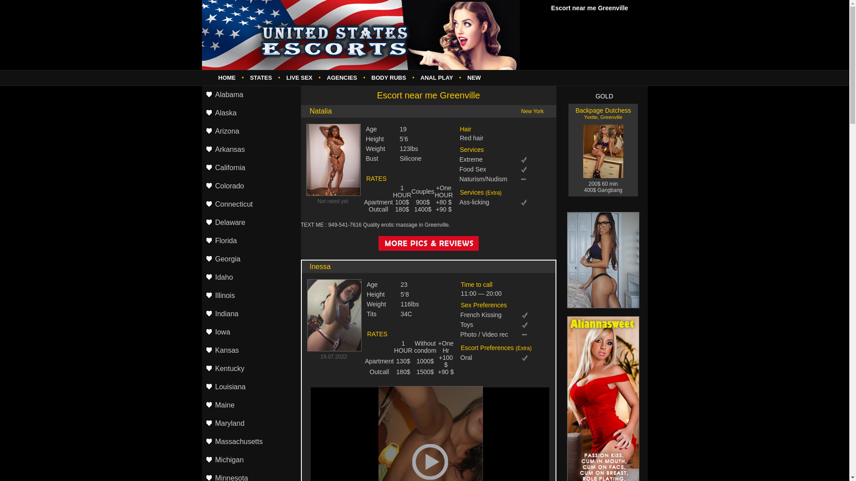 The image size is (856, 481). What do you see at coordinates (261, 77) in the screenshot?
I see `STATES` at bounding box center [261, 77].